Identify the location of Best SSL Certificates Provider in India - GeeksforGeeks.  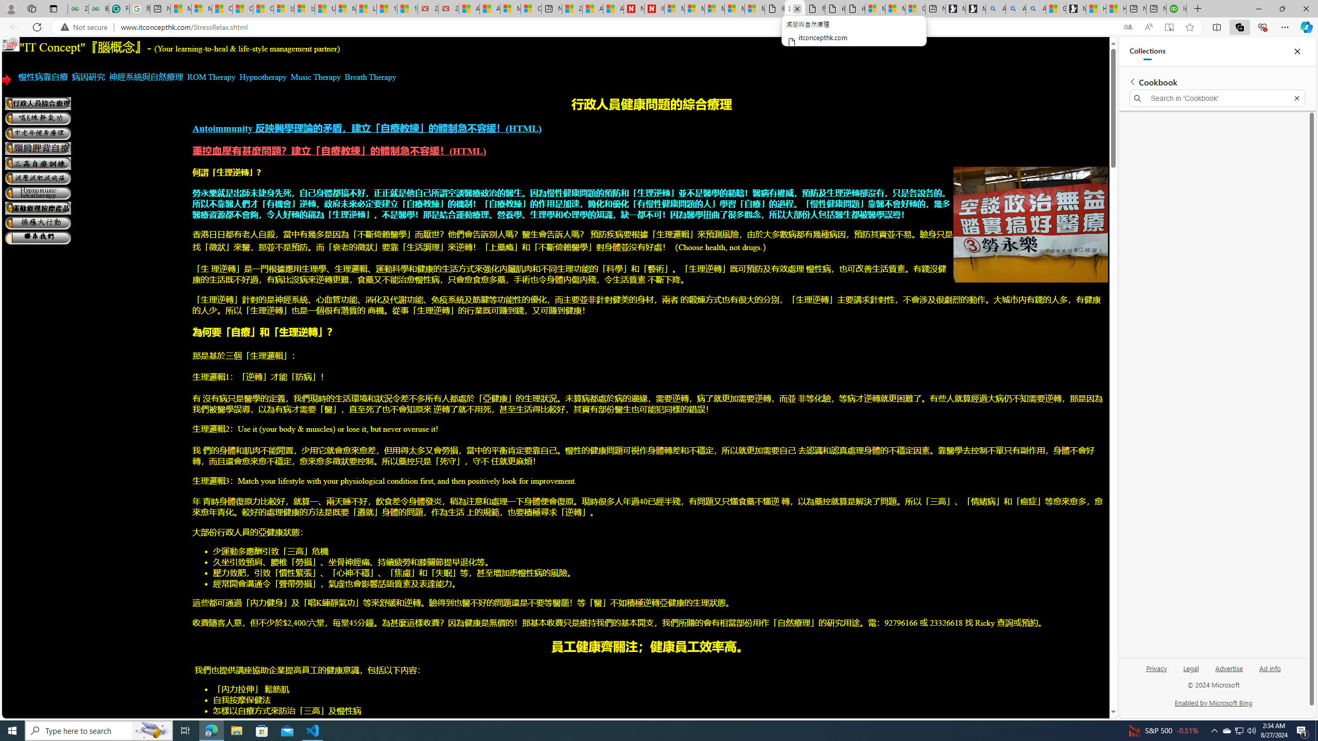
(99, 9).